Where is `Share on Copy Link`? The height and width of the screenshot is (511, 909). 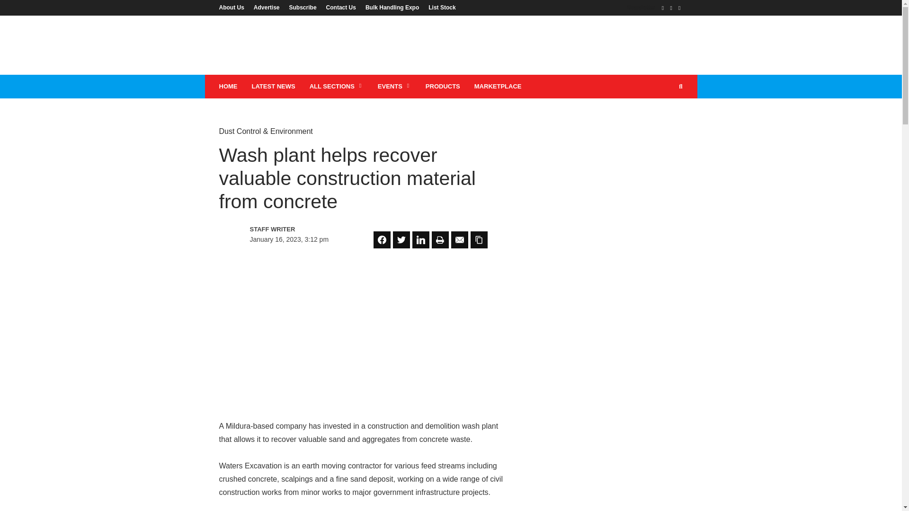
Share on Copy Link is located at coordinates (479, 239).